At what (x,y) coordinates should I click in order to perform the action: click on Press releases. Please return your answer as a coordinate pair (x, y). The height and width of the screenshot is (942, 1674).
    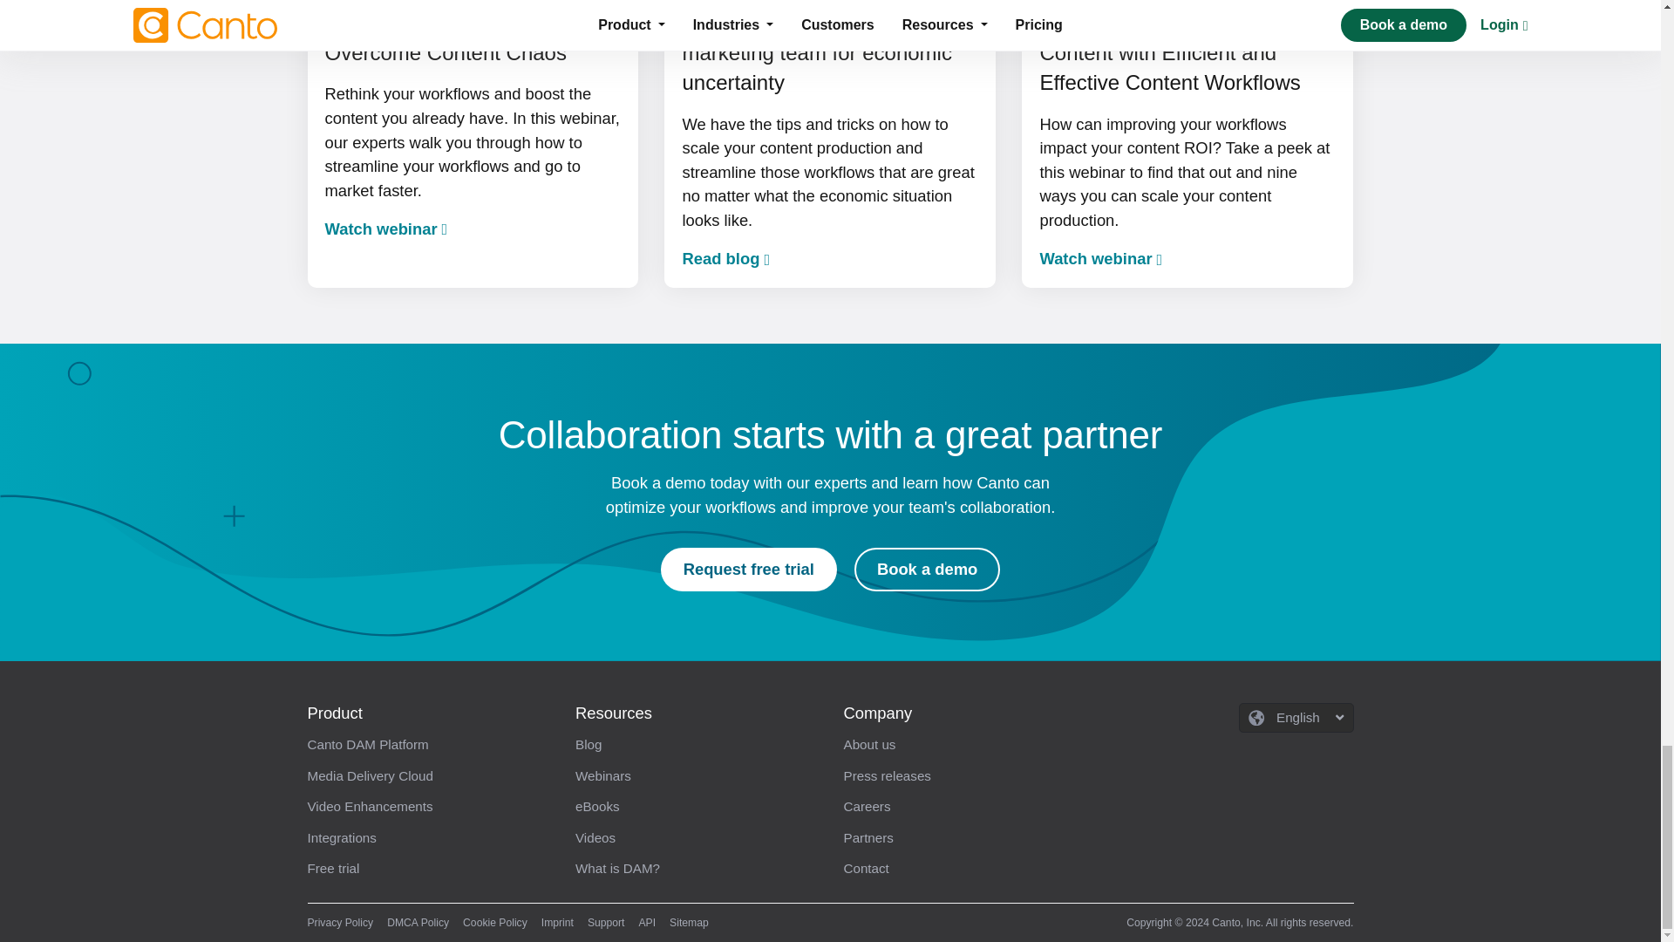
    Looking at the image, I should click on (964, 776).